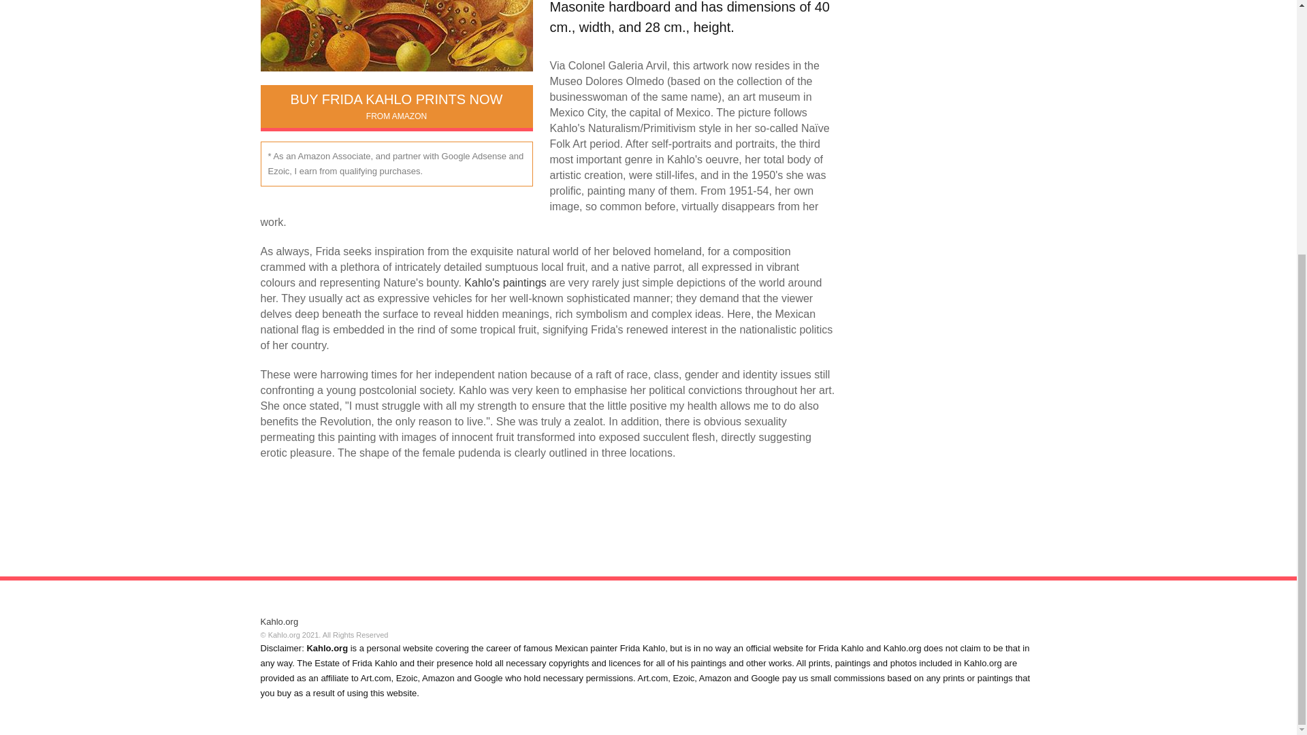 The height and width of the screenshot is (735, 1307). What do you see at coordinates (396, 106) in the screenshot?
I see `Kahlo's paintings` at bounding box center [396, 106].